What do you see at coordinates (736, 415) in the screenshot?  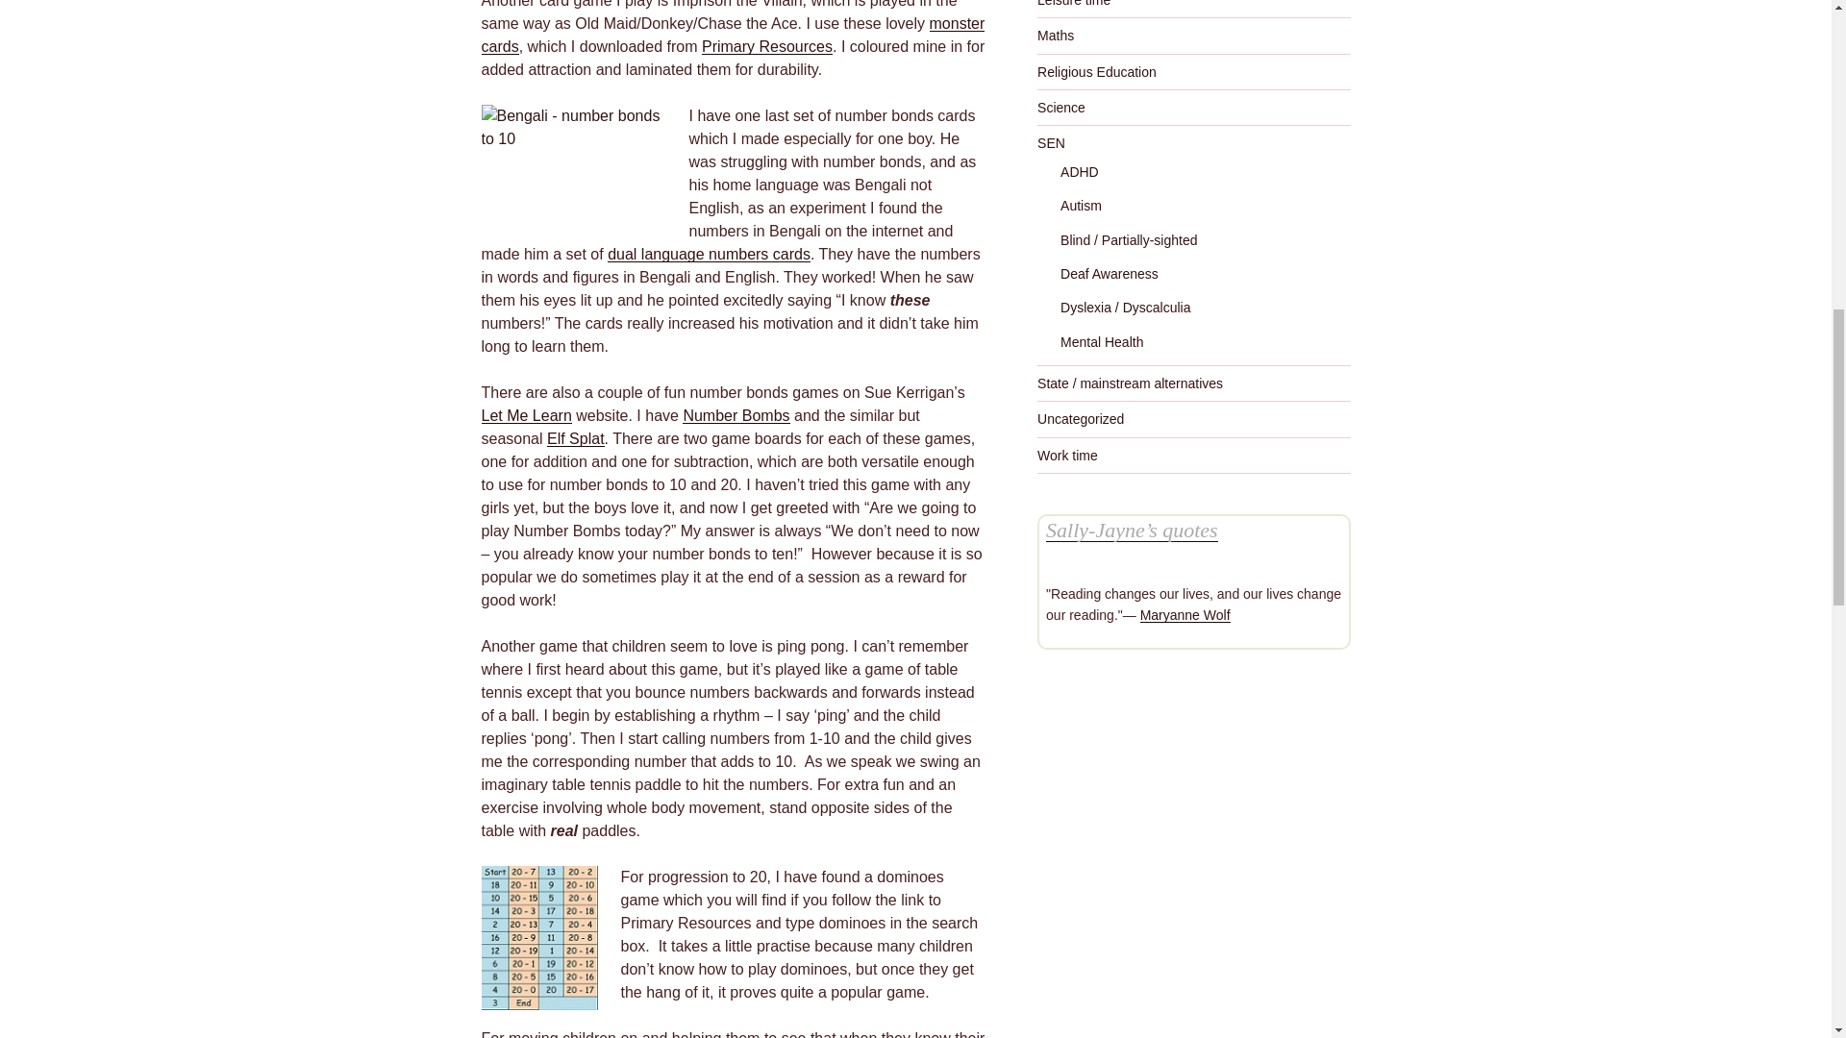 I see `Number Bombs` at bounding box center [736, 415].